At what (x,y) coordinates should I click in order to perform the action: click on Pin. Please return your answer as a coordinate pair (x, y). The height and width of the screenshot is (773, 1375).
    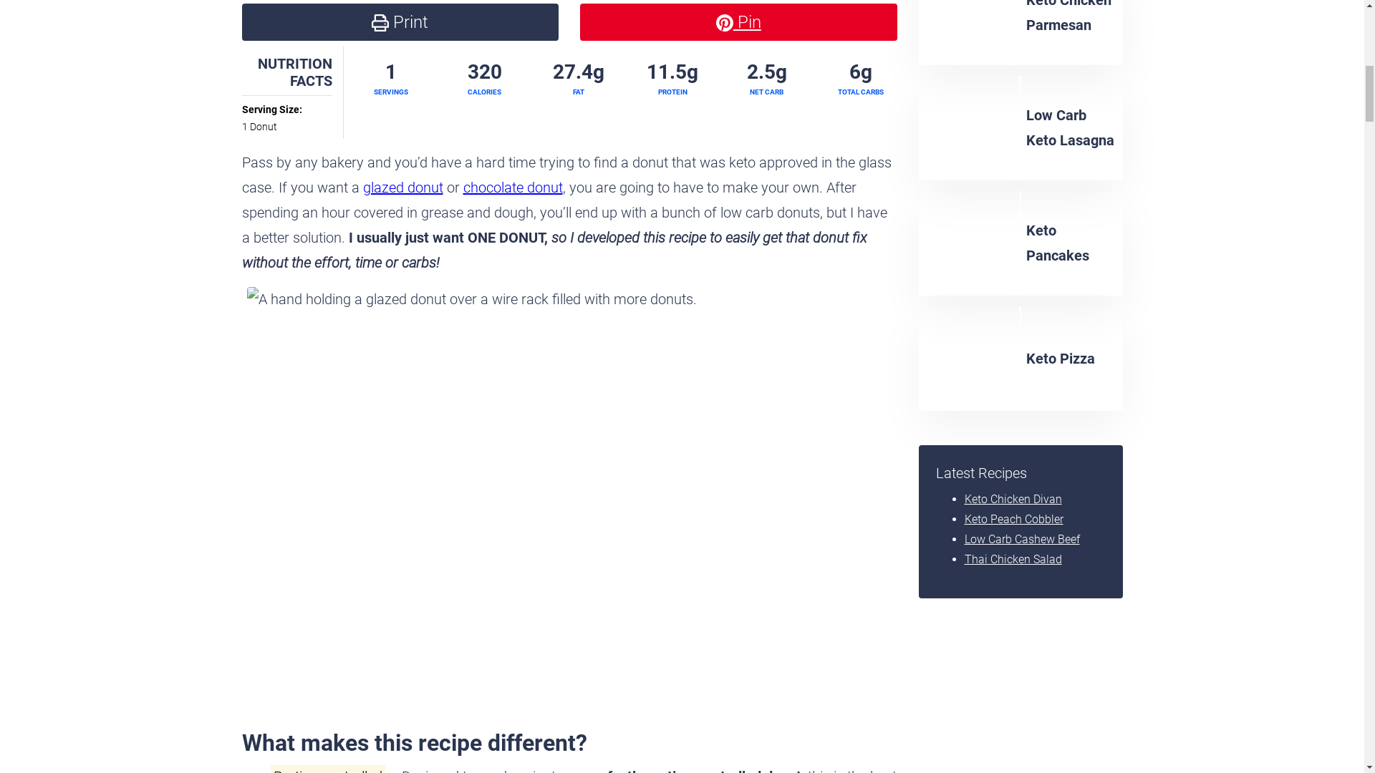
    Looking at the image, I should click on (739, 22).